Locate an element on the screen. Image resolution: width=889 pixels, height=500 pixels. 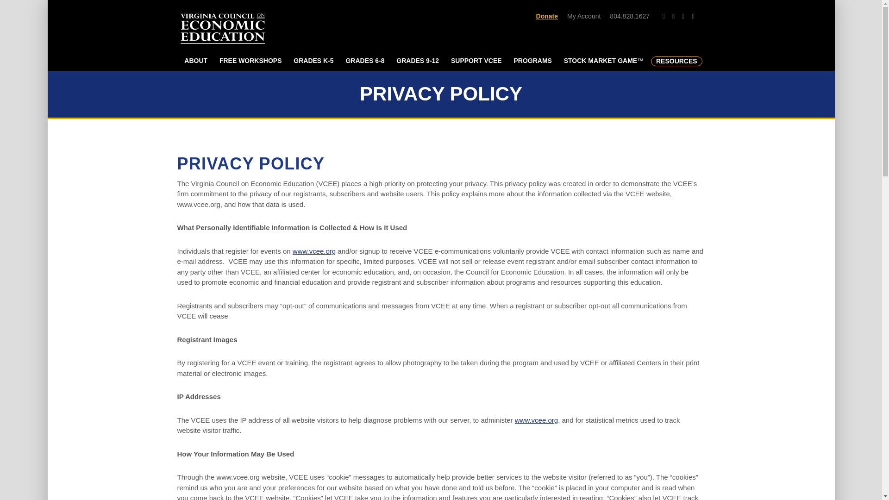
FREE WORKSHOPS is located at coordinates (250, 61).